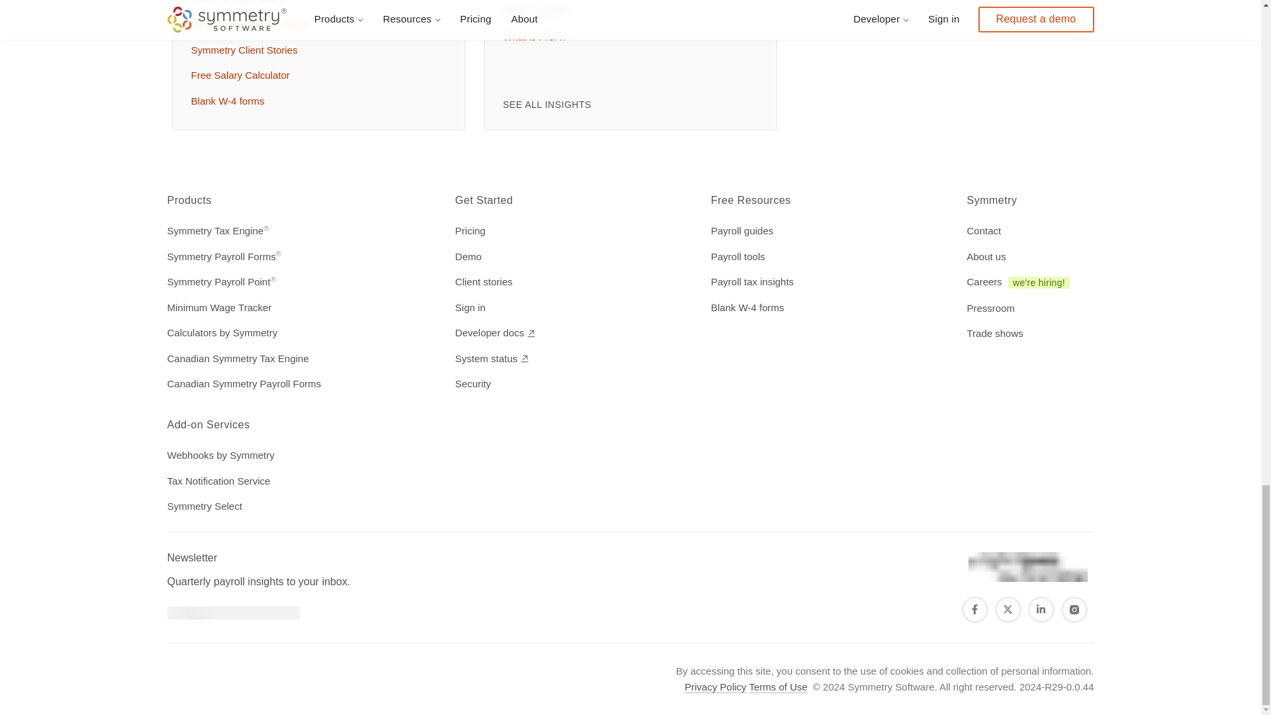 The width and height of the screenshot is (1271, 715). I want to click on Free Salary Calculator, so click(315, 75).